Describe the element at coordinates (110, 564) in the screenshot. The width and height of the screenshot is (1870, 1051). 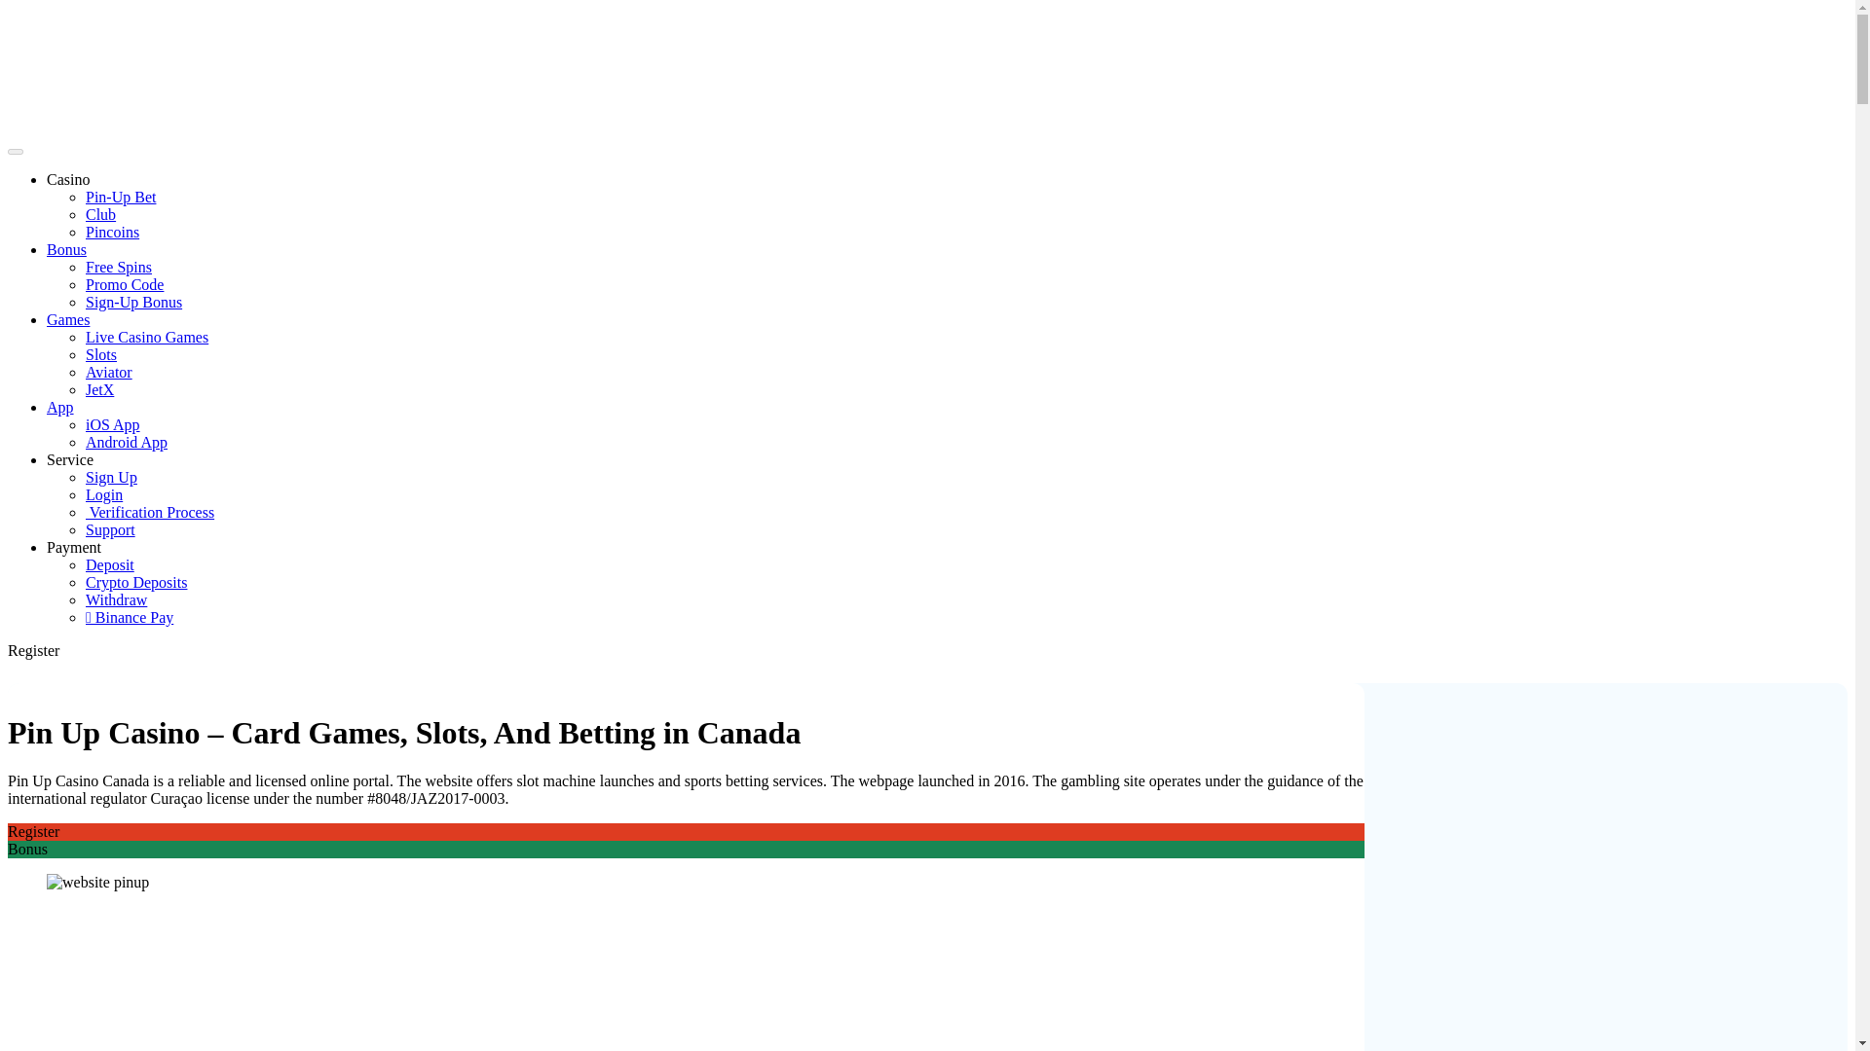
I see `Deposit` at that location.